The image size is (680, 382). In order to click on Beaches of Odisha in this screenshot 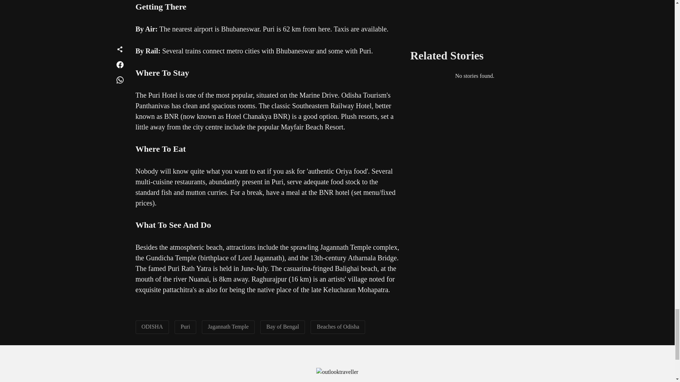, I will do `click(338, 326)`.